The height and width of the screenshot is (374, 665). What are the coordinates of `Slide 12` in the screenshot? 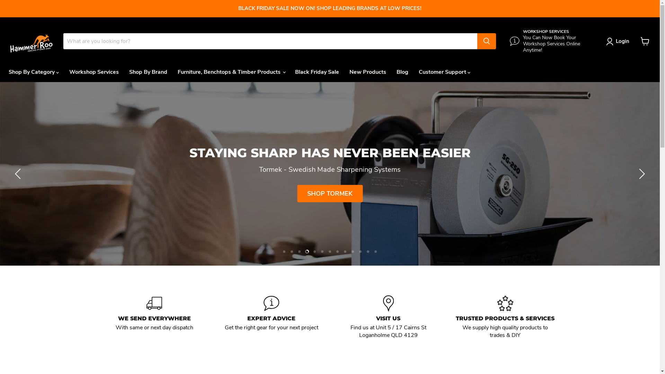 It's located at (368, 281).